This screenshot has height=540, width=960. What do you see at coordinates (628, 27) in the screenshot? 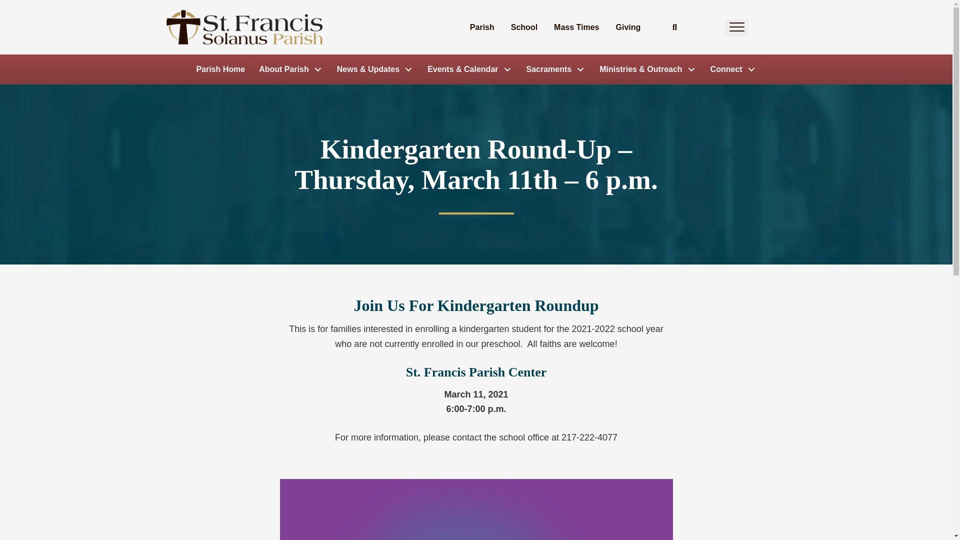
I see `Giving` at bounding box center [628, 27].